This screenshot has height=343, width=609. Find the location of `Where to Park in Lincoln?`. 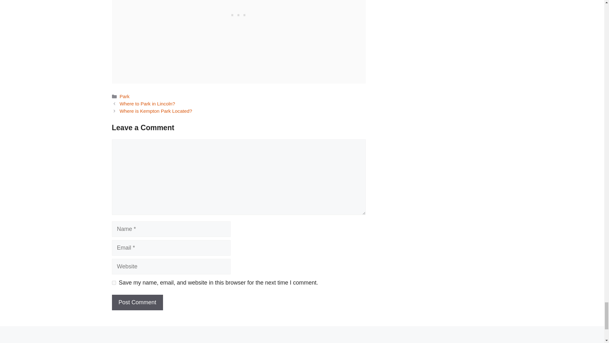

Where to Park in Lincoln? is located at coordinates (147, 104).